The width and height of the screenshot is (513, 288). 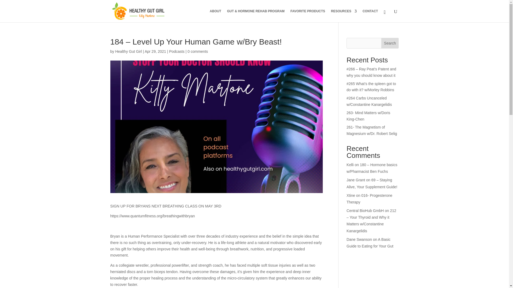 What do you see at coordinates (308, 16) in the screenshot?
I see `FAVORITE PRODUCTS` at bounding box center [308, 16].